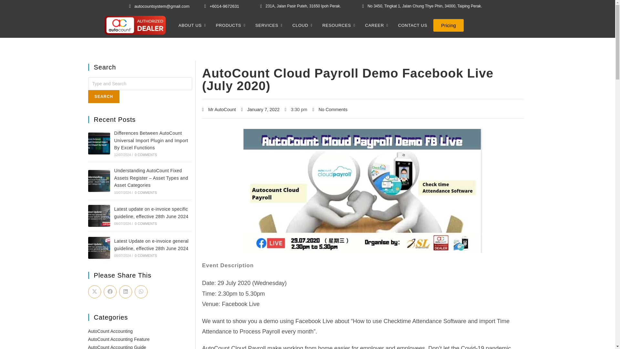 This screenshot has width=620, height=349. I want to click on Share on WhatsApp, so click(141, 292).